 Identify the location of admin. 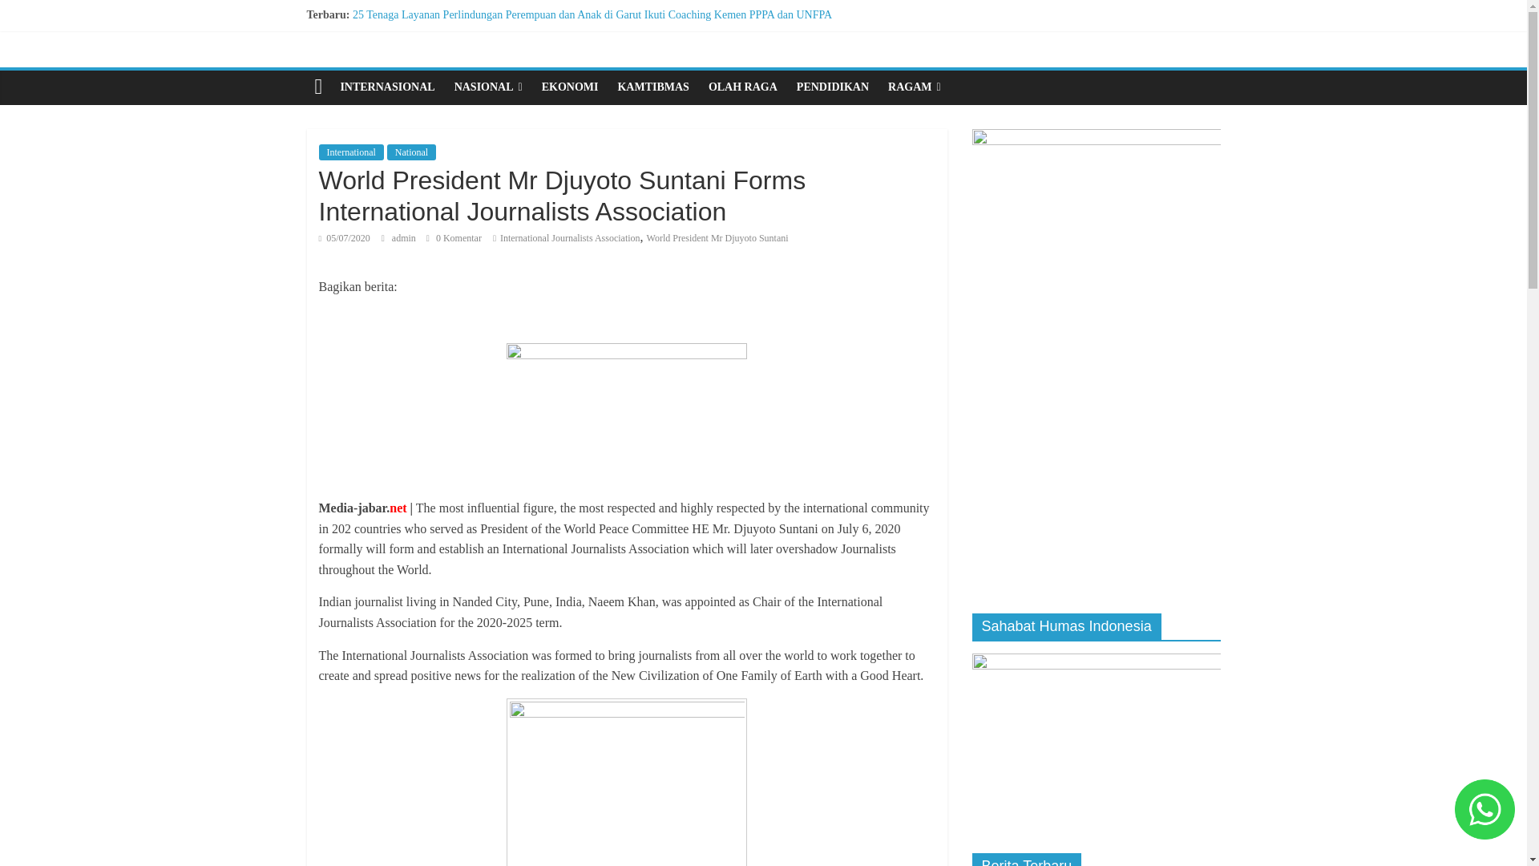
(406, 237).